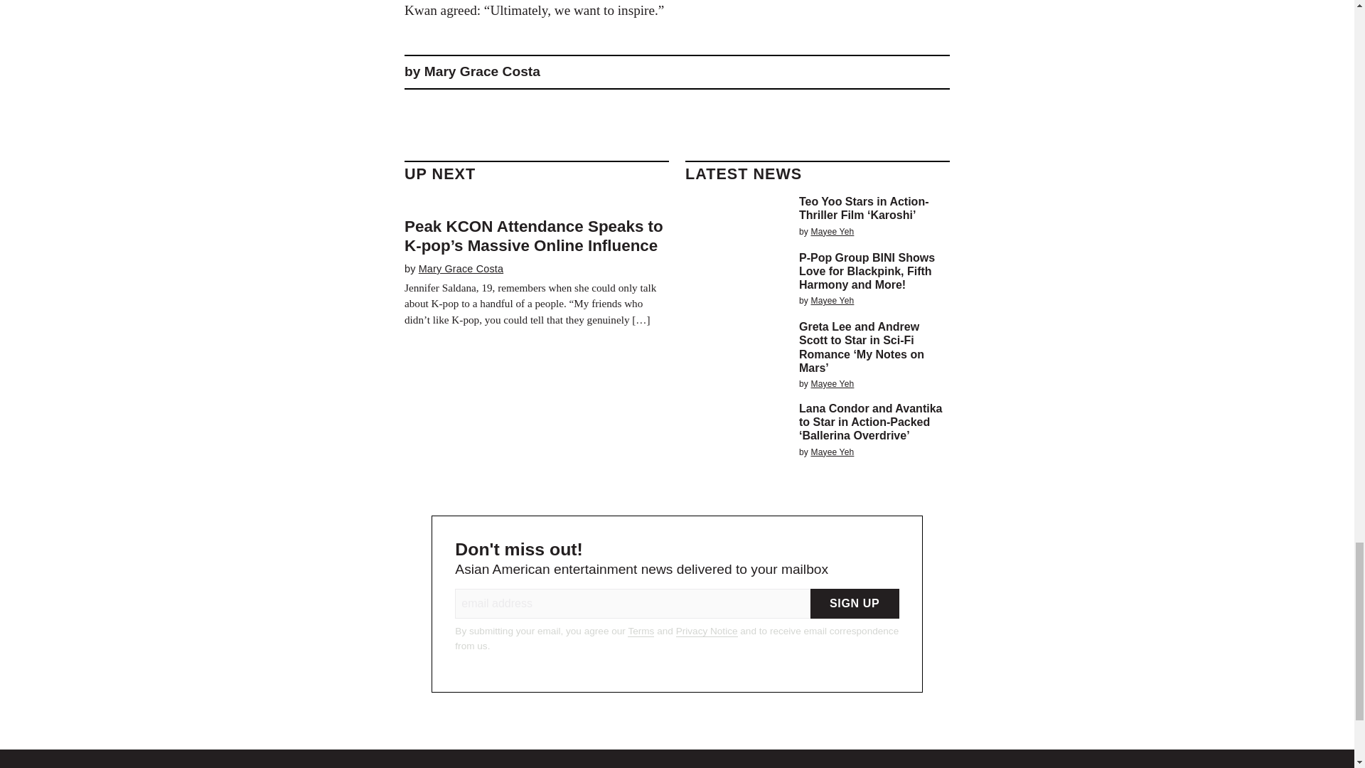  Describe the element at coordinates (855, 604) in the screenshot. I see `Sign Up` at that location.